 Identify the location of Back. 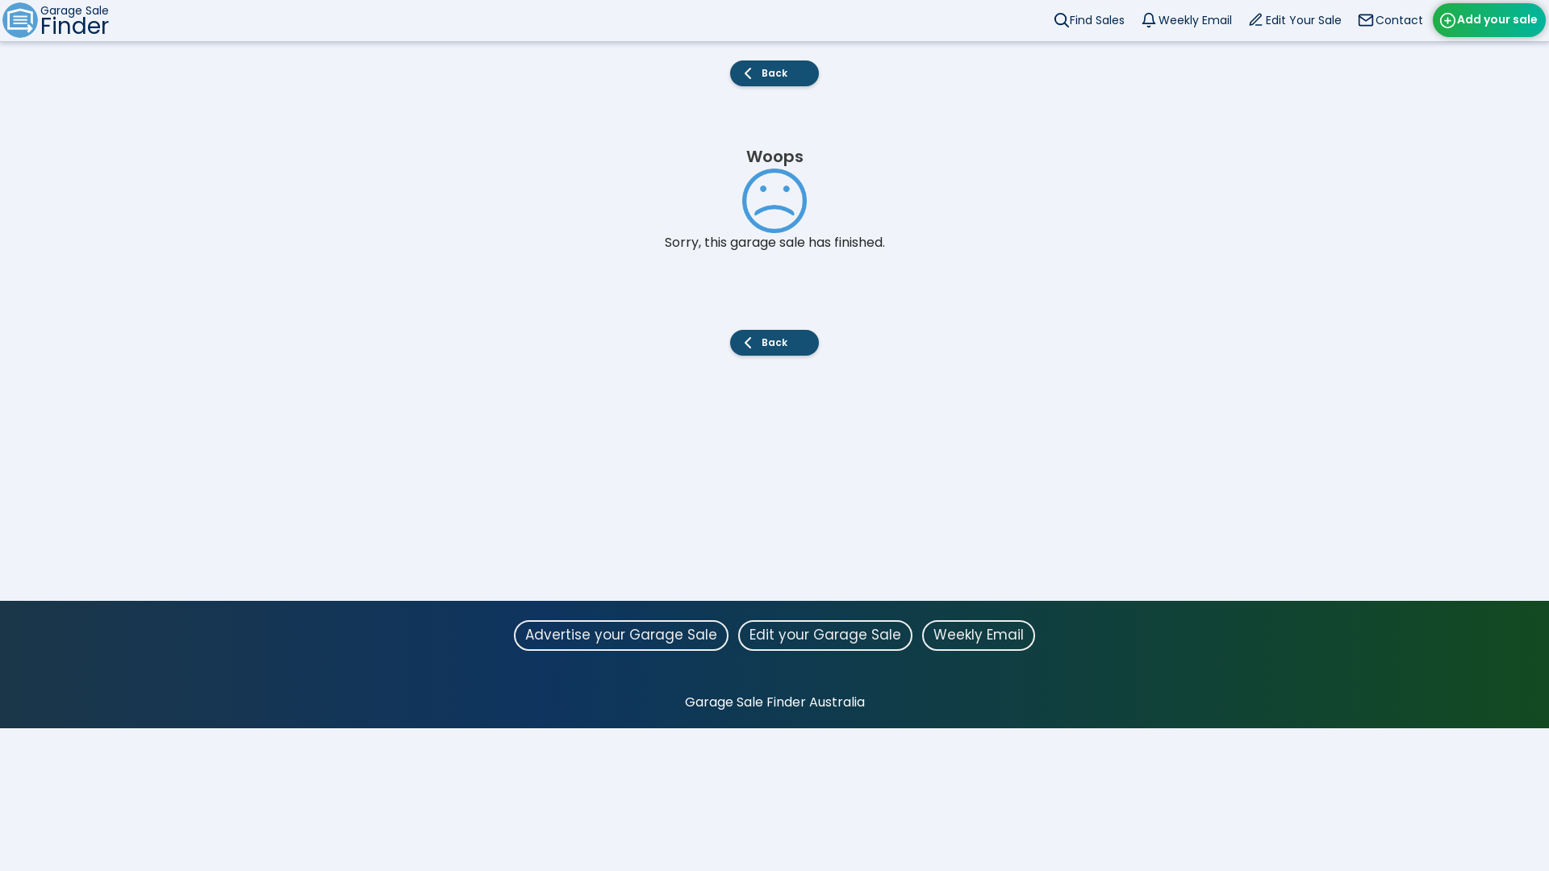
(774, 73).